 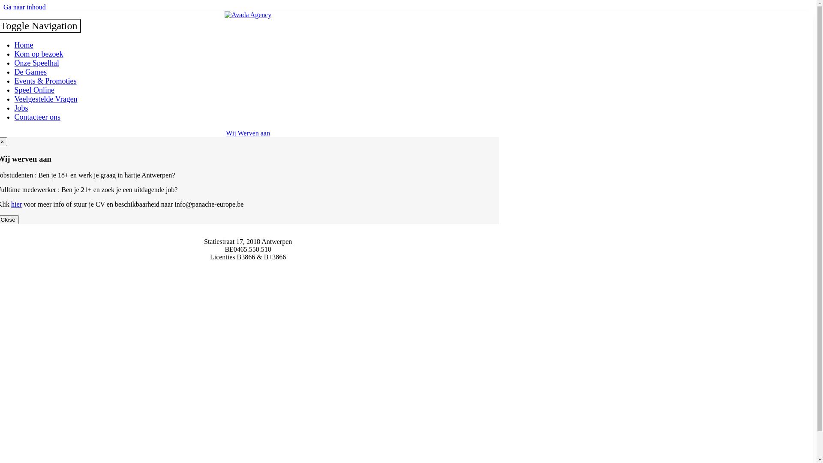 What do you see at coordinates (38, 114) in the screenshot?
I see `Contacteer ons` at bounding box center [38, 114].